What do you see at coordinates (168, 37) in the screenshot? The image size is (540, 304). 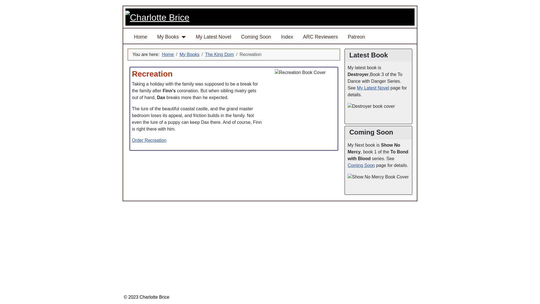 I see `My Books` at bounding box center [168, 37].